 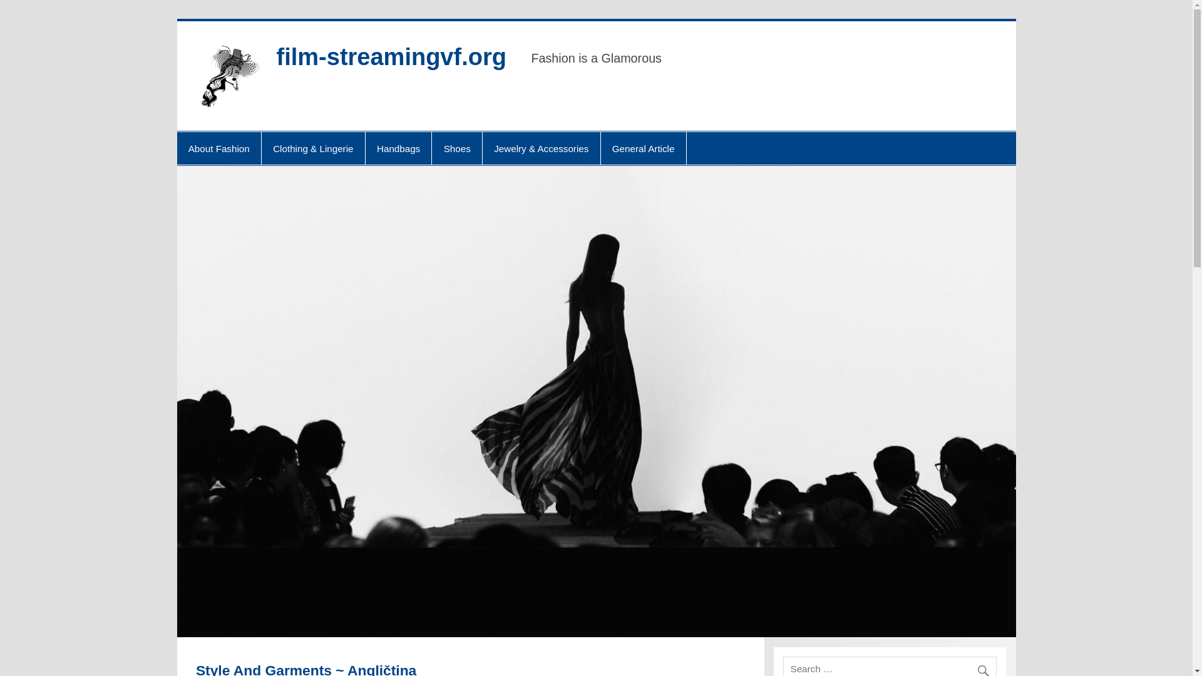 I want to click on Shoes, so click(x=456, y=148).